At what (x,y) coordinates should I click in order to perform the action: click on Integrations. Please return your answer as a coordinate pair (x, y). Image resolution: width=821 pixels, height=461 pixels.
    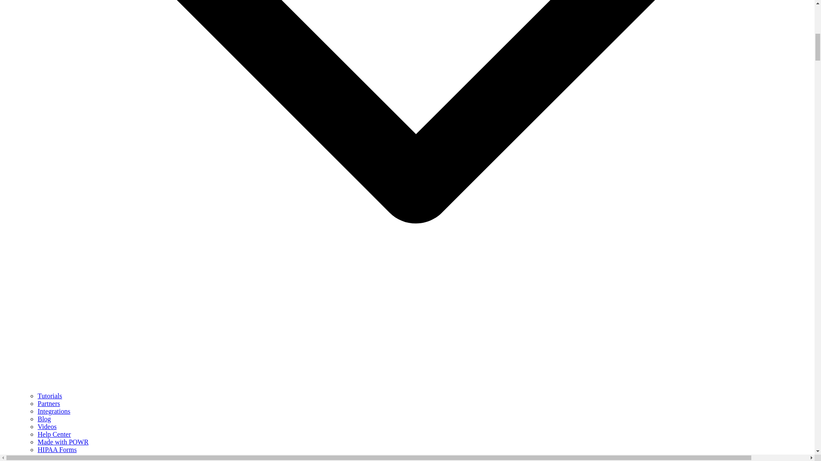
    Looking at the image, I should click on (54, 411).